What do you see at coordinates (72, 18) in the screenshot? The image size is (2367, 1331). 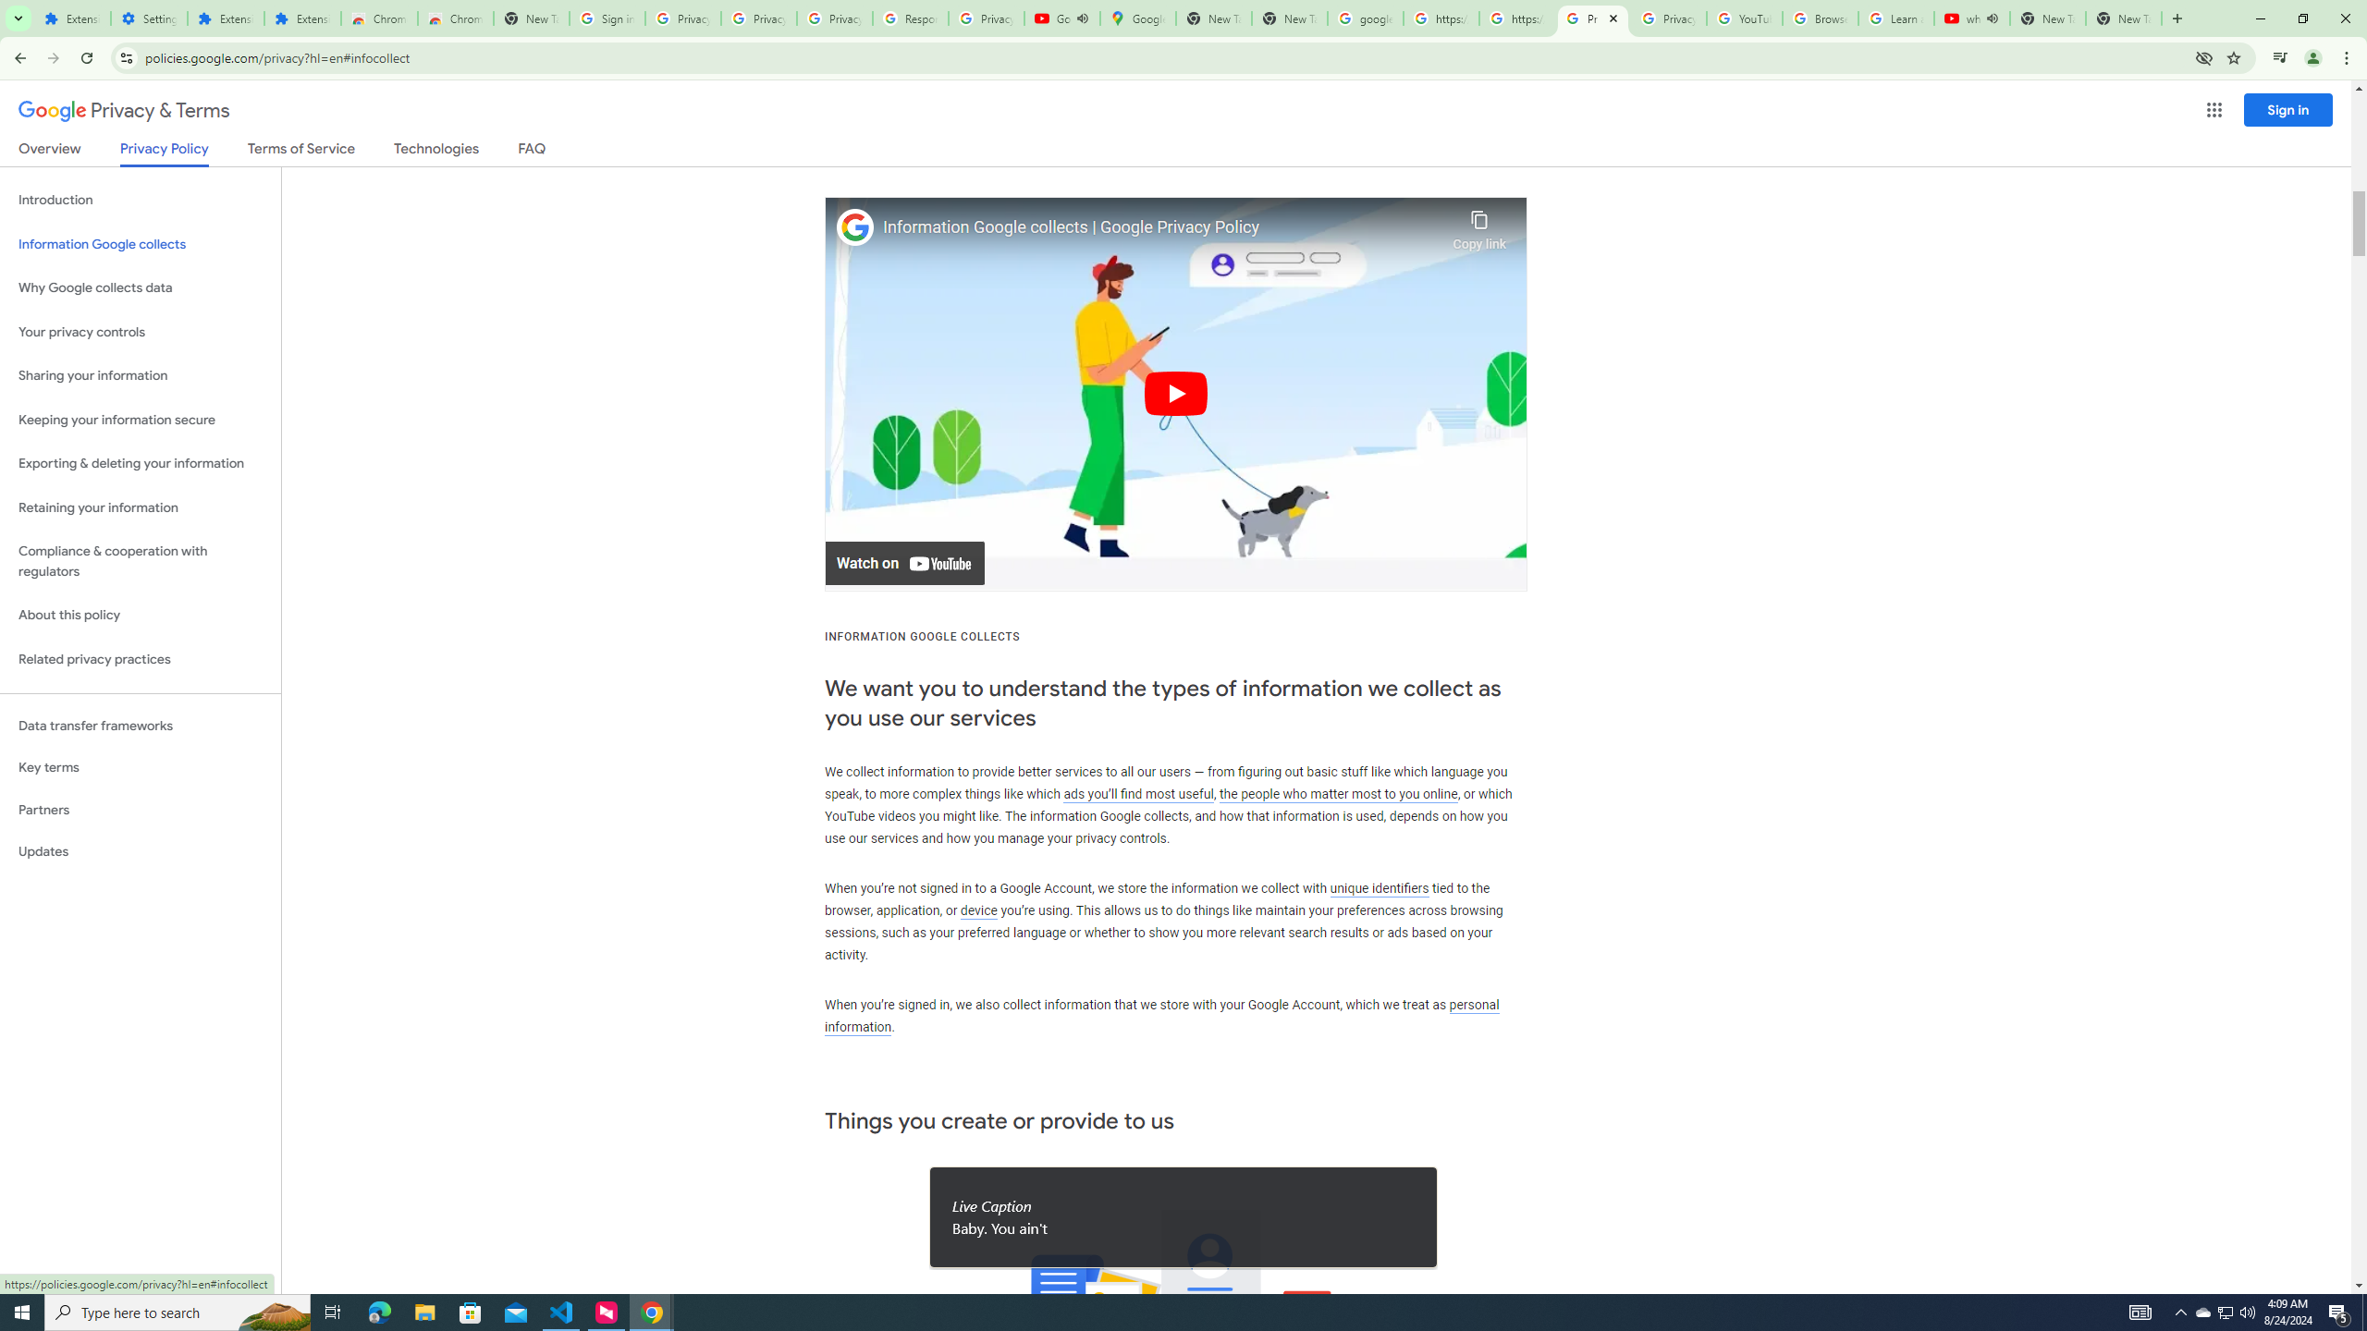 I see `Extensions` at bounding box center [72, 18].